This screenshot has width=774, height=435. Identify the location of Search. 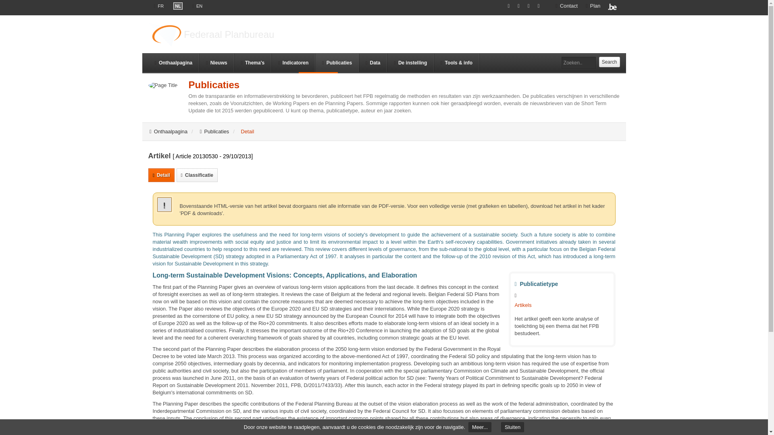
(610, 62).